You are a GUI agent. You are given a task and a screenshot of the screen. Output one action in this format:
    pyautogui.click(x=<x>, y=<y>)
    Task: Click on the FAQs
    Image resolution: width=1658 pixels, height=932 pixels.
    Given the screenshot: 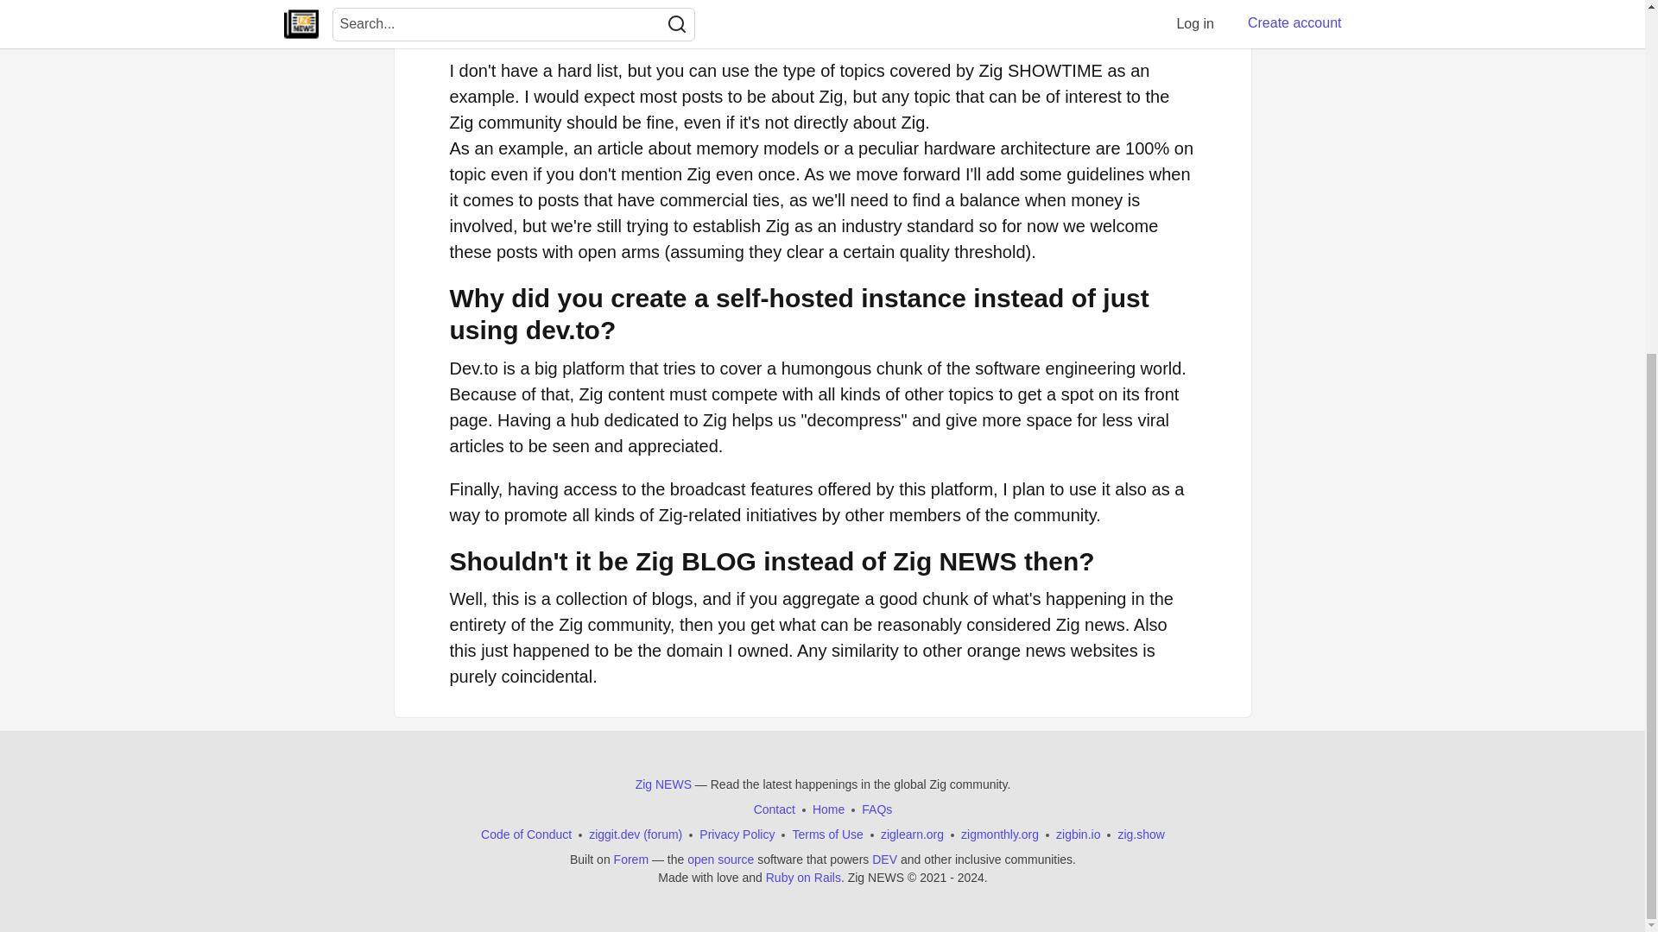 What is the action you would take?
    pyautogui.click(x=876, y=809)
    